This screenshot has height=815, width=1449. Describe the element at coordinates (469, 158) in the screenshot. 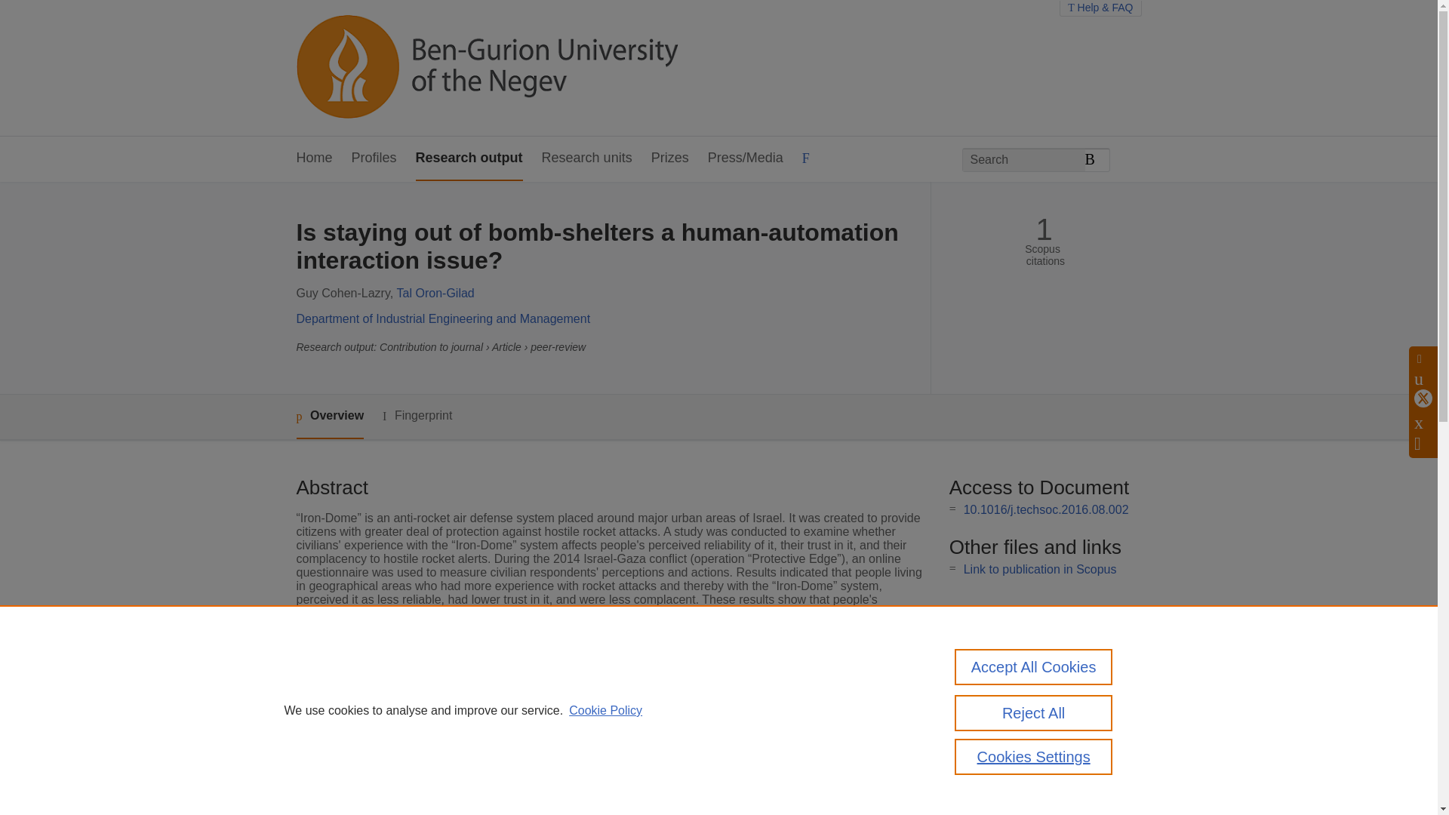

I see `Research output` at that location.